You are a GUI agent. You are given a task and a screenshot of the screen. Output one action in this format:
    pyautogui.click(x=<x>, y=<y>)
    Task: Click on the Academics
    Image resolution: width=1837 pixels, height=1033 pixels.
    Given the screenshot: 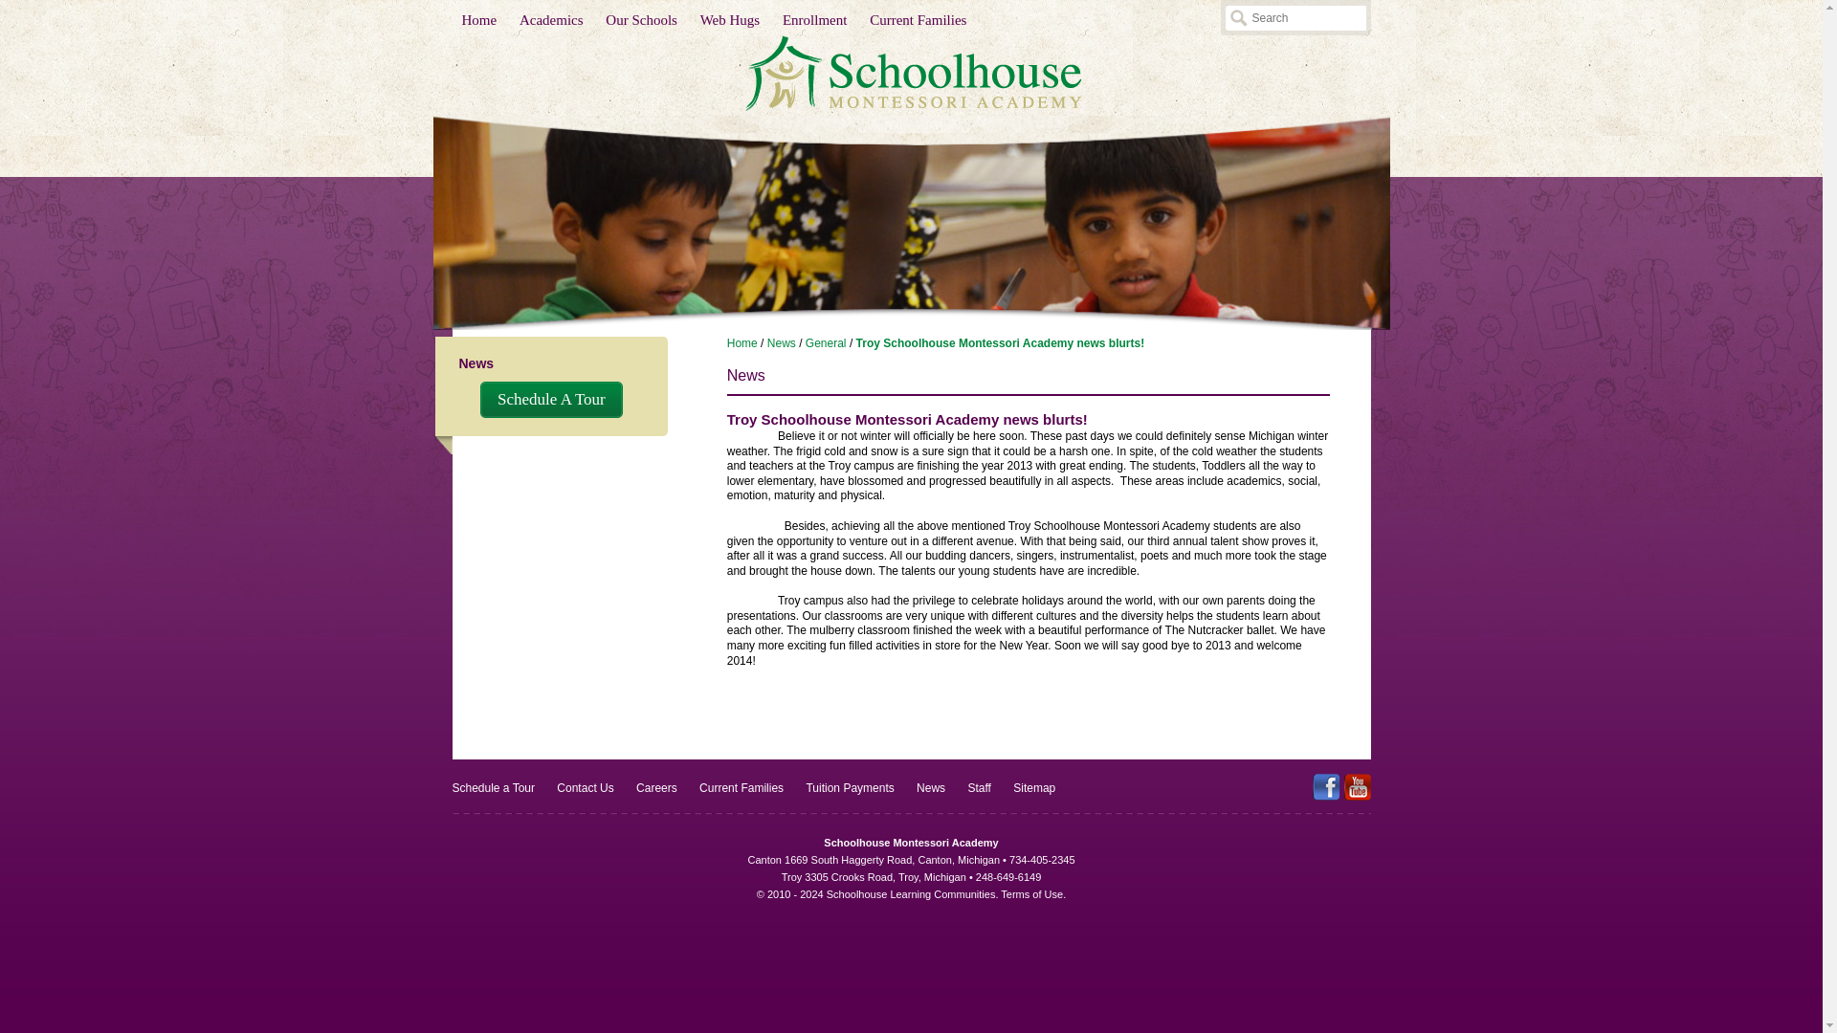 What is the action you would take?
    pyautogui.click(x=551, y=20)
    